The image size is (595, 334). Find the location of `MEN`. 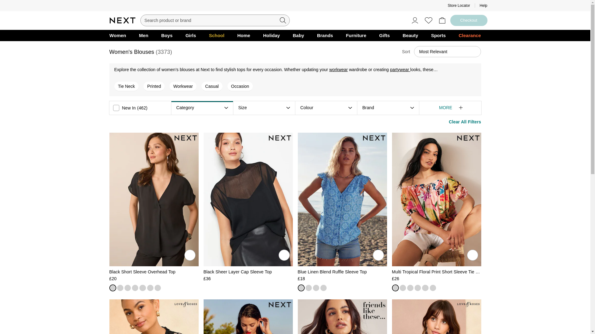

MEN is located at coordinates (143, 35).